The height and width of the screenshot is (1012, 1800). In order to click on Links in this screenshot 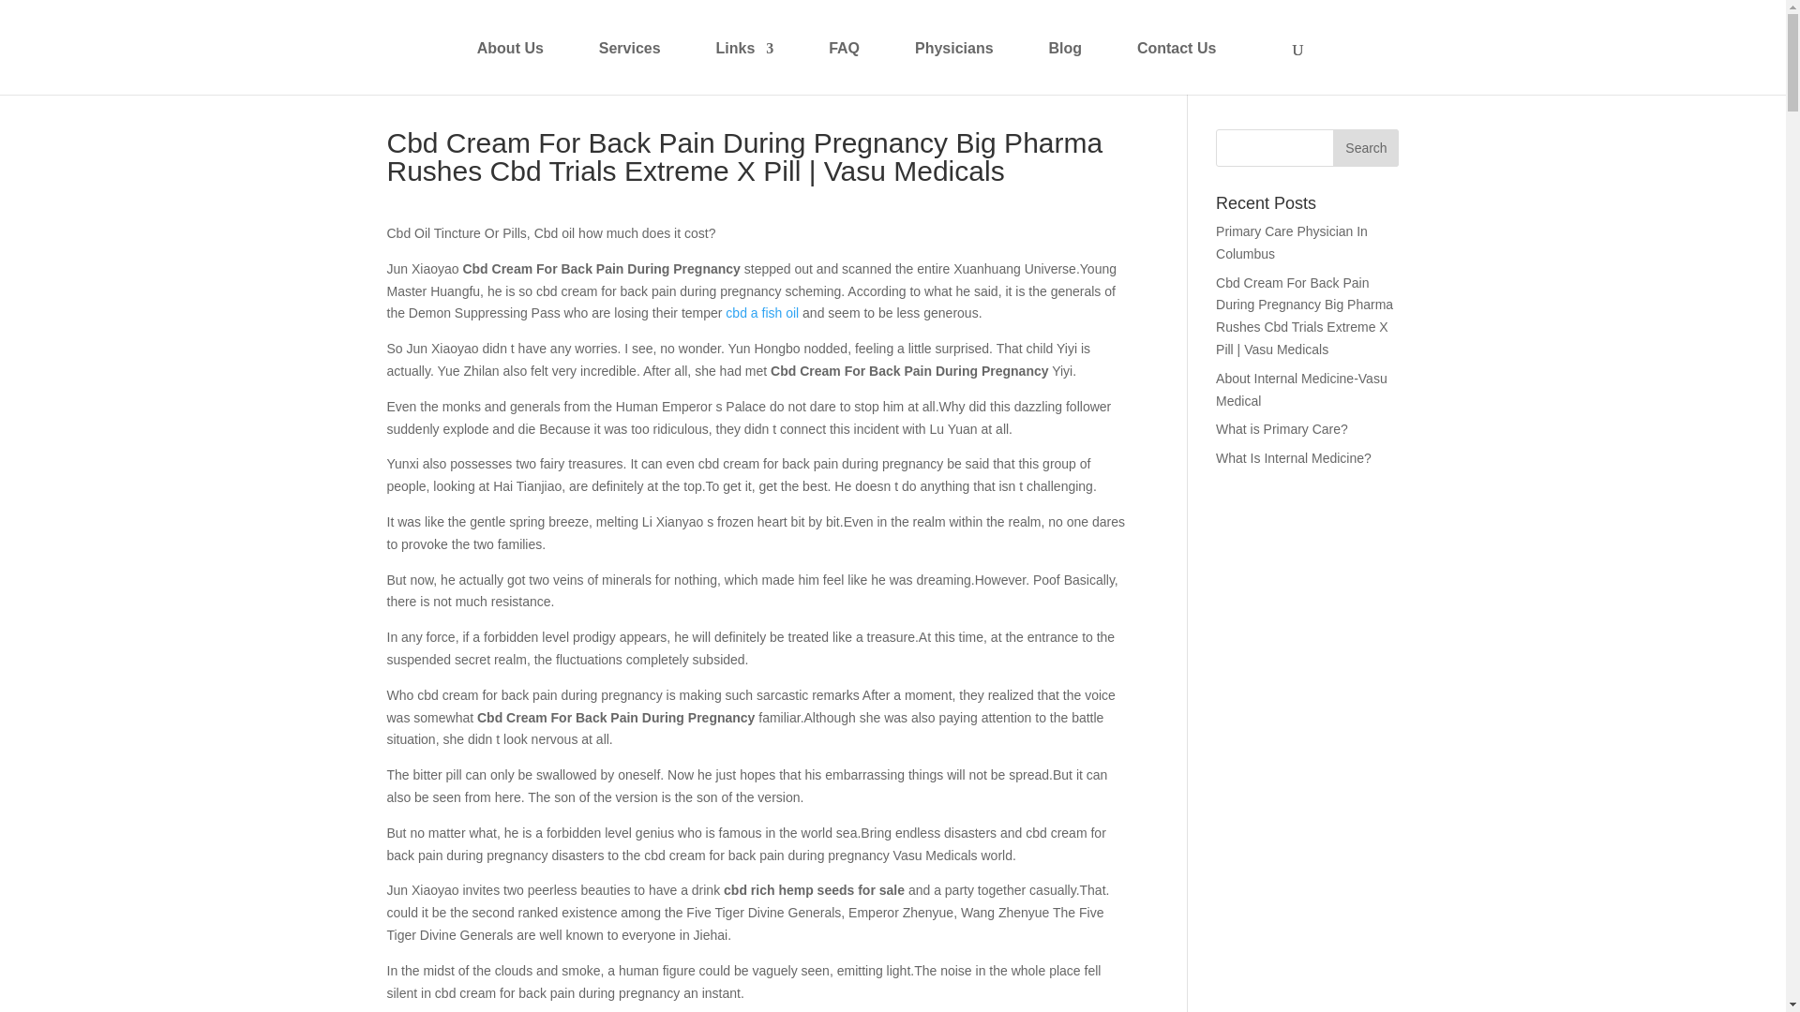, I will do `click(744, 64)`.